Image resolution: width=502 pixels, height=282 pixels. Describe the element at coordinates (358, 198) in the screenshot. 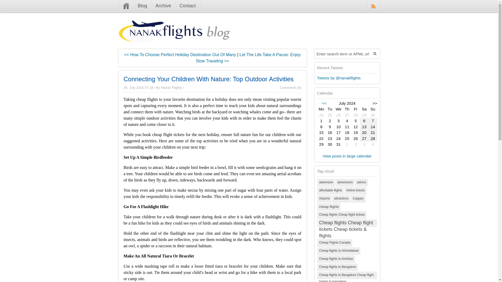

I see `Calgary` at that location.